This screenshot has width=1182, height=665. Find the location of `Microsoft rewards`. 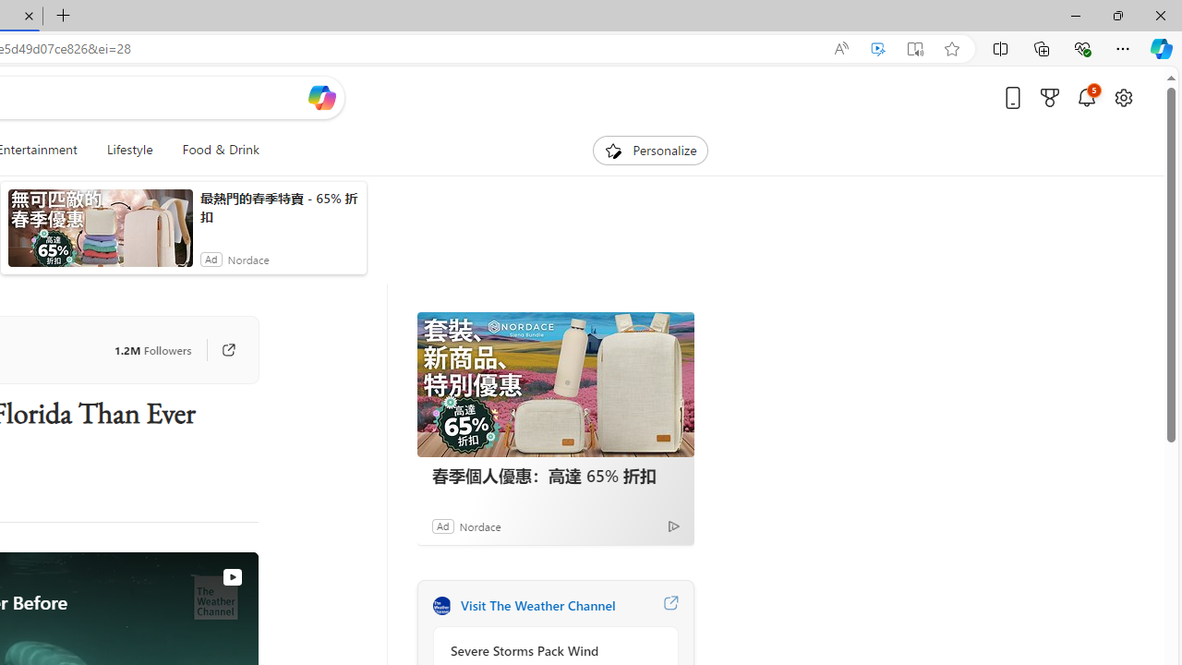

Microsoft rewards is located at coordinates (1050, 97).